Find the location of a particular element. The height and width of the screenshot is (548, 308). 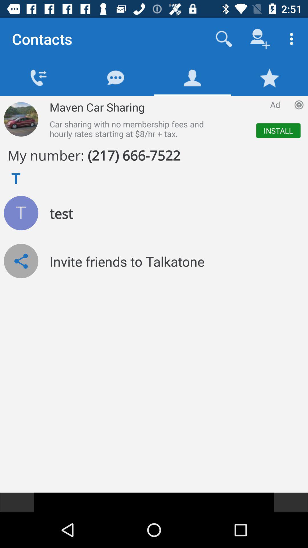

view user 's profile picture is located at coordinates (21, 213).